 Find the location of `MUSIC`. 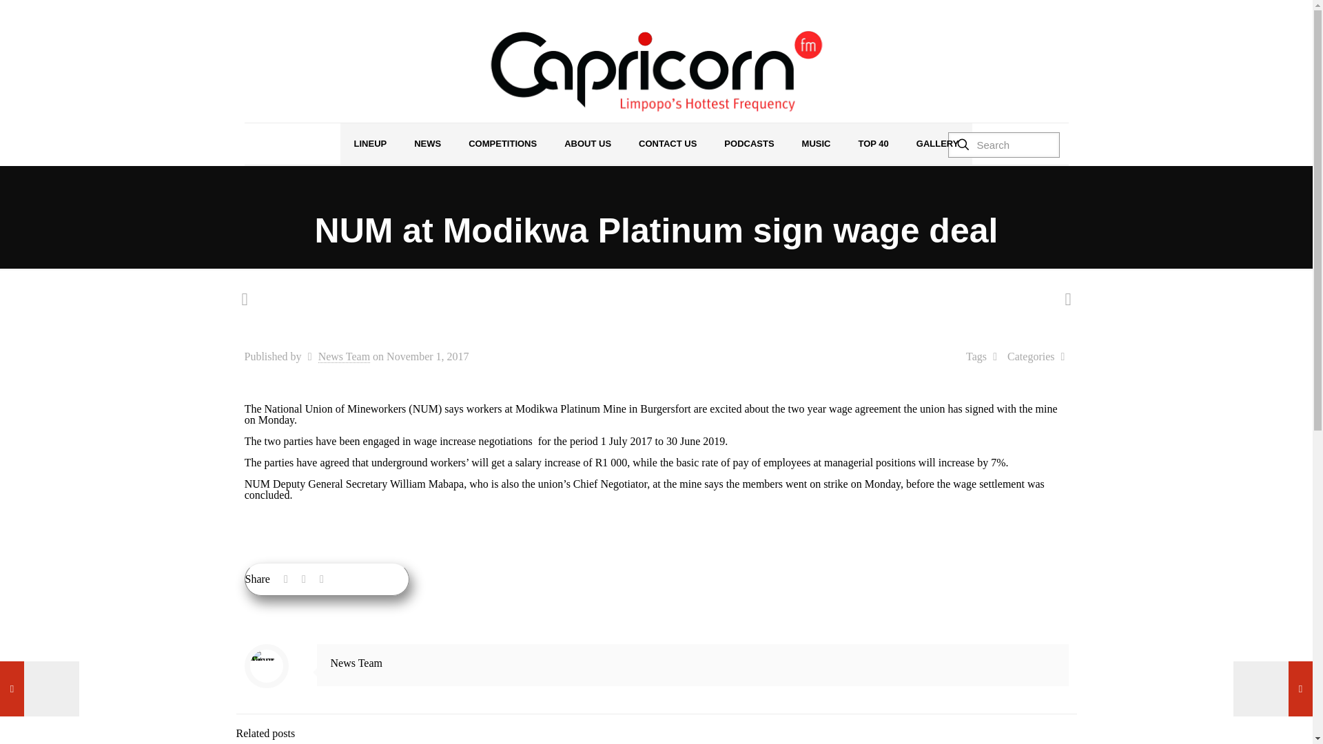

MUSIC is located at coordinates (817, 143).